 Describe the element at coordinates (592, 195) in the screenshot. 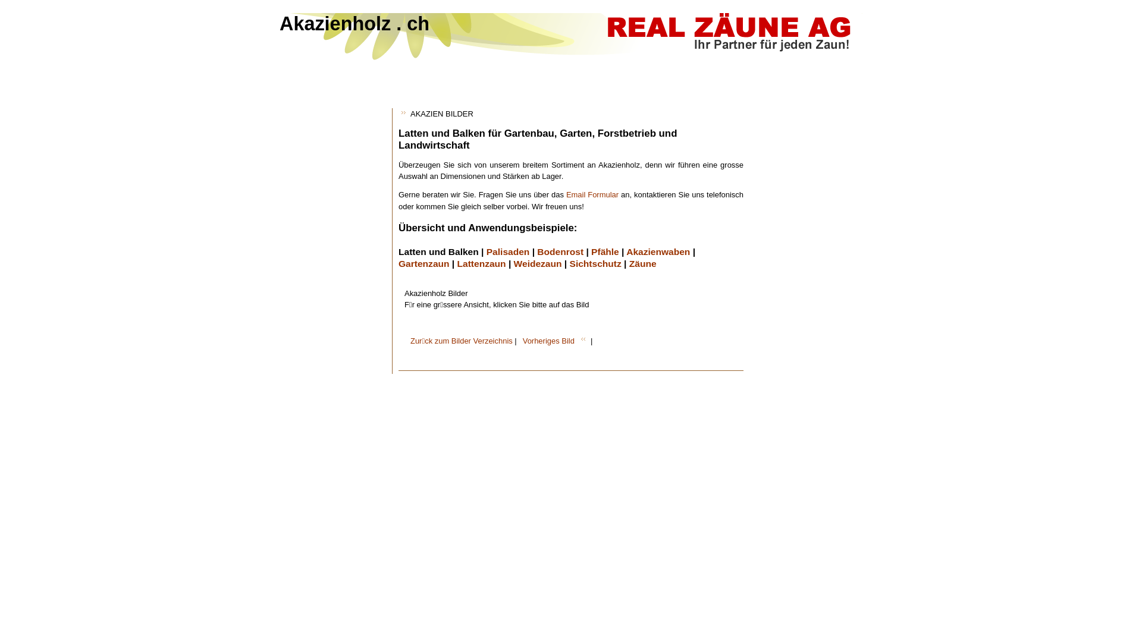

I see `Email Formular` at that location.